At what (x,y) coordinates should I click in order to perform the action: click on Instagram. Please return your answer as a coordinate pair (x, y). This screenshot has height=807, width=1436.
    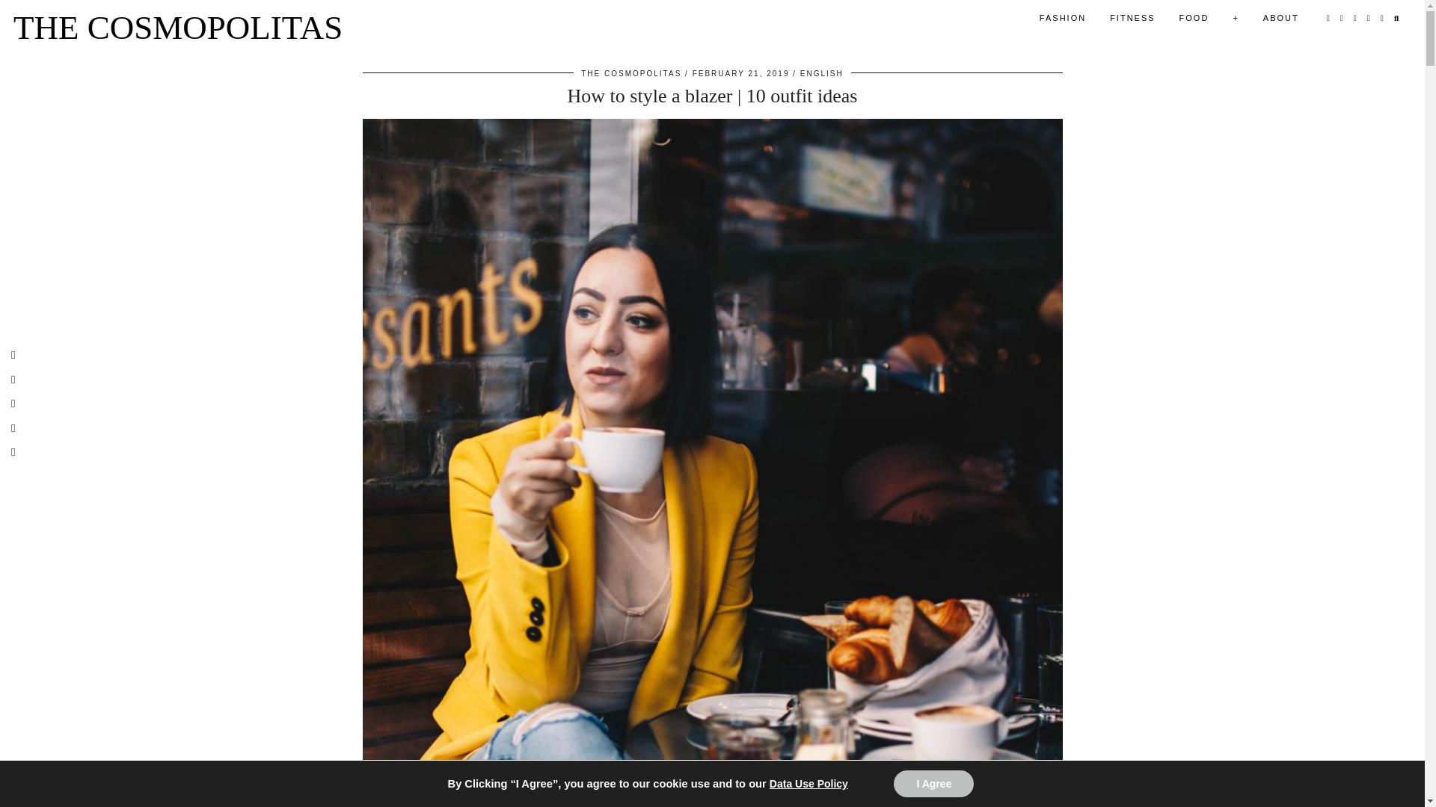
    Looking at the image, I should click on (1328, 18).